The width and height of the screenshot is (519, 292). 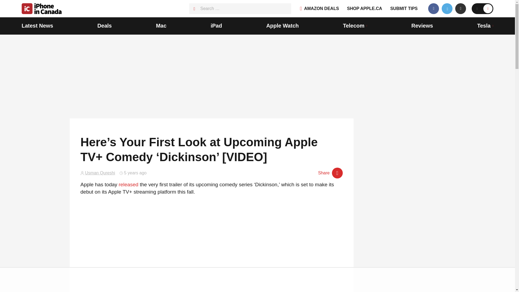 What do you see at coordinates (319, 9) in the screenshot?
I see `AMAZON DEALS` at bounding box center [319, 9].